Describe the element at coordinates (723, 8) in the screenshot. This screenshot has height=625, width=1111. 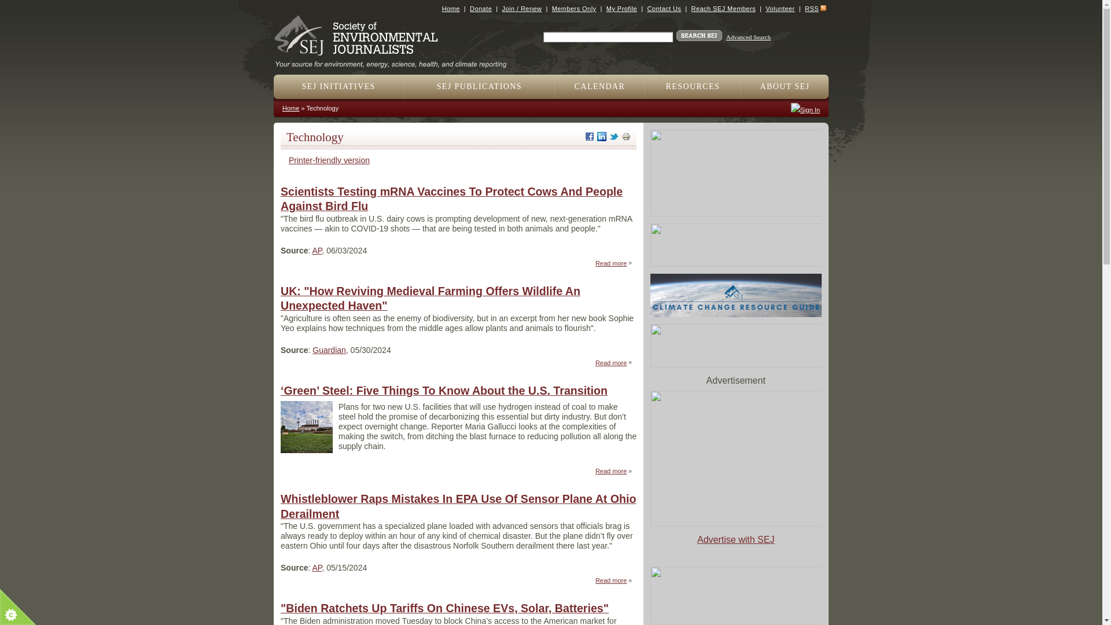
I see `Reach SEJ Members` at that location.